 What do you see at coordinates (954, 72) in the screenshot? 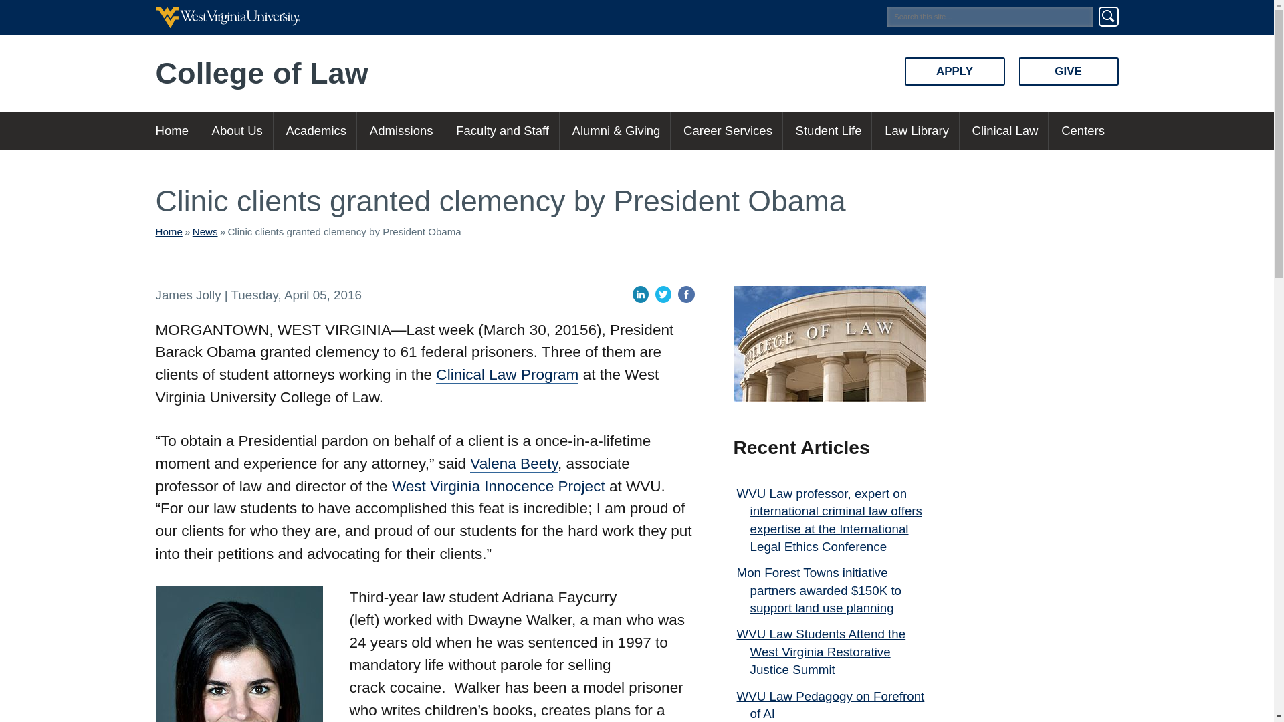
I see `APPLY` at bounding box center [954, 72].